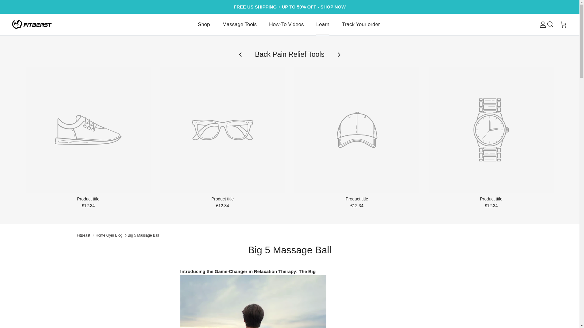 The image size is (584, 328). What do you see at coordinates (322, 24) in the screenshot?
I see `Learn` at bounding box center [322, 24].